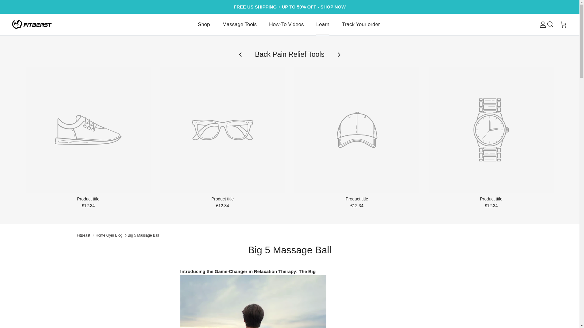 The image size is (584, 328). What do you see at coordinates (322, 24) in the screenshot?
I see `Learn` at bounding box center [322, 24].